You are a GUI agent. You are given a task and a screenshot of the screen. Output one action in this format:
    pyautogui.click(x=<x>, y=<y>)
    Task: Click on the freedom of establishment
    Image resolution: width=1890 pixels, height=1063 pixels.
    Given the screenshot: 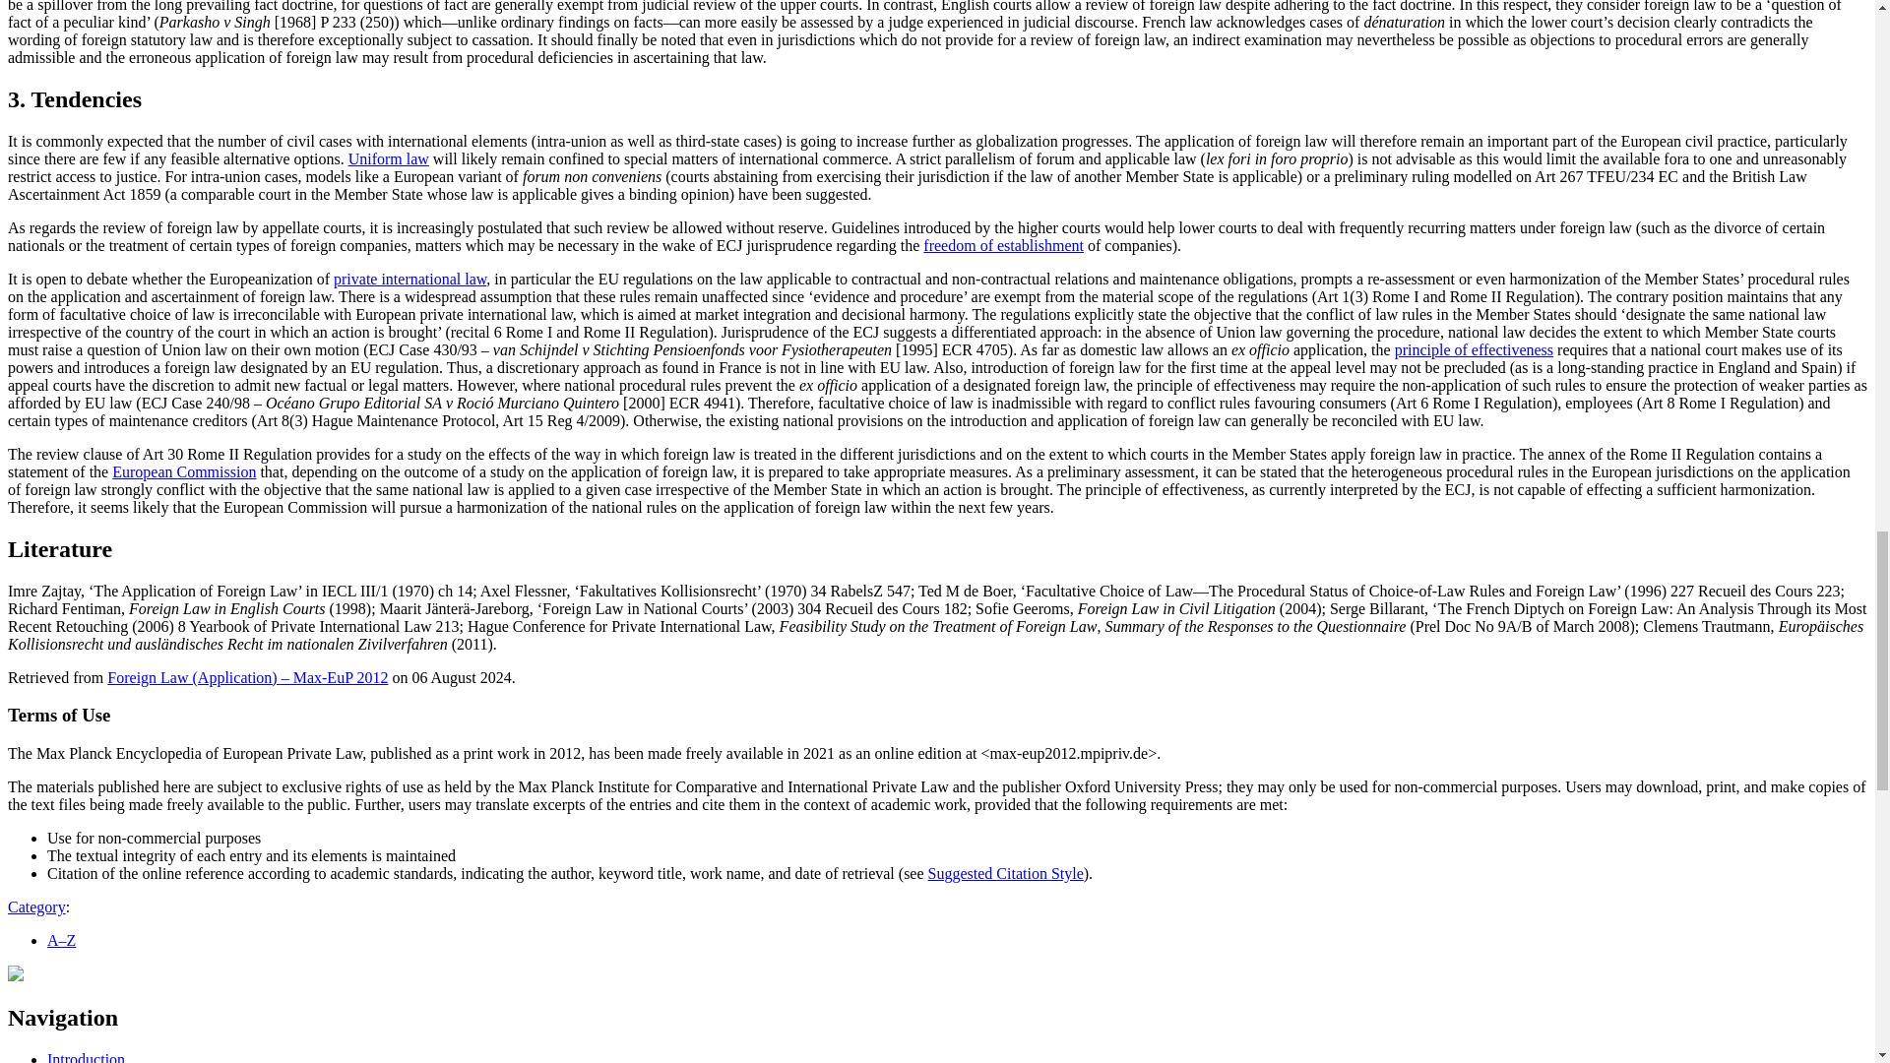 What is the action you would take?
    pyautogui.click(x=1003, y=245)
    